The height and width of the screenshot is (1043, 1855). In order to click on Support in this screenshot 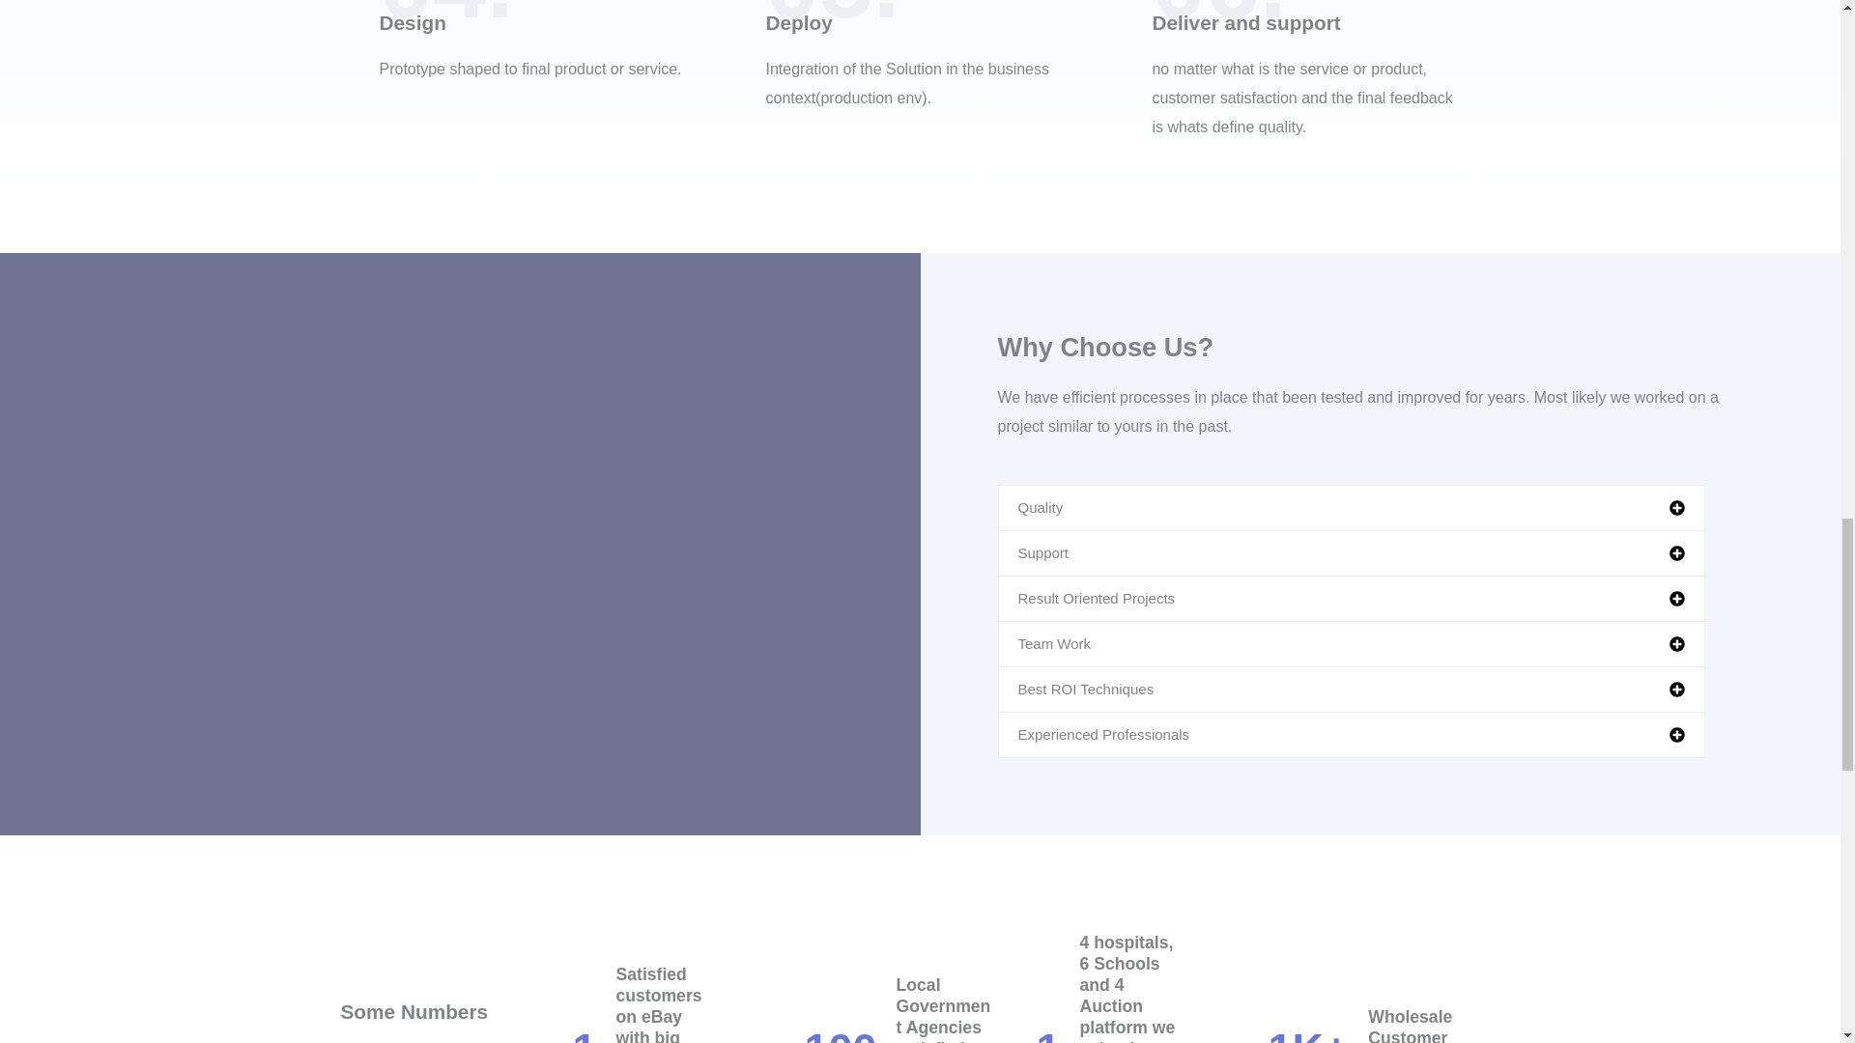, I will do `click(1043, 552)`.